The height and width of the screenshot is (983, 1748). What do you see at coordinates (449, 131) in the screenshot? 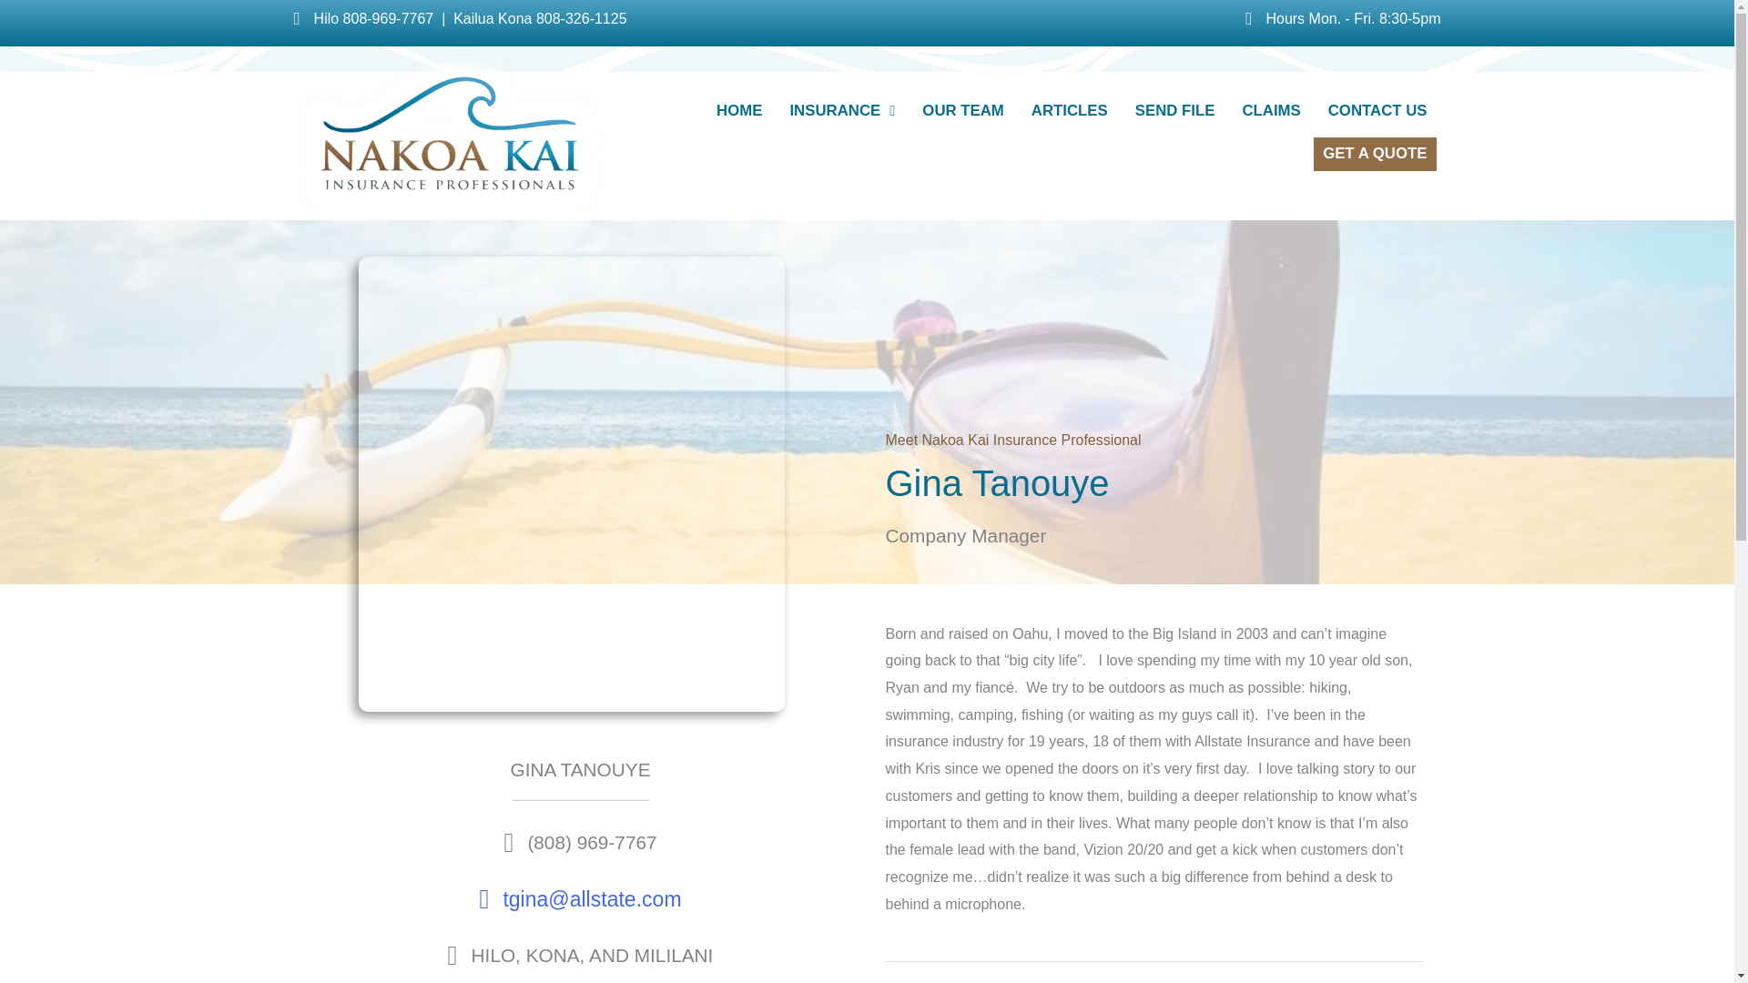
I see `Nakoa Kai logo` at bounding box center [449, 131].